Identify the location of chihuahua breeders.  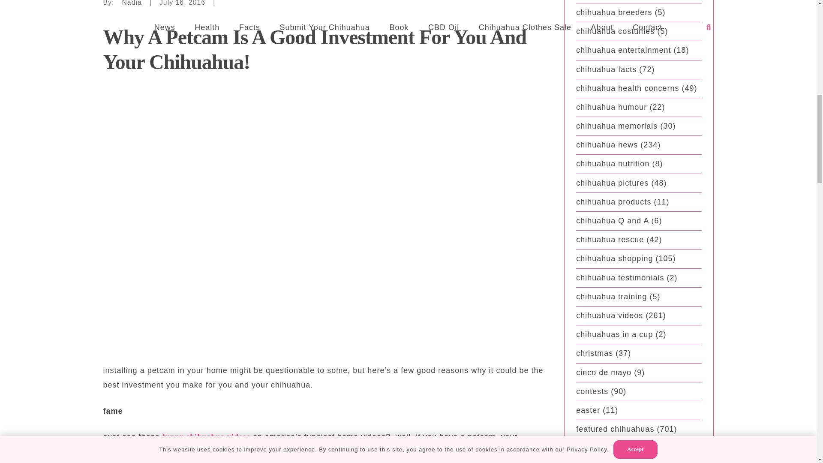
(614, 12).